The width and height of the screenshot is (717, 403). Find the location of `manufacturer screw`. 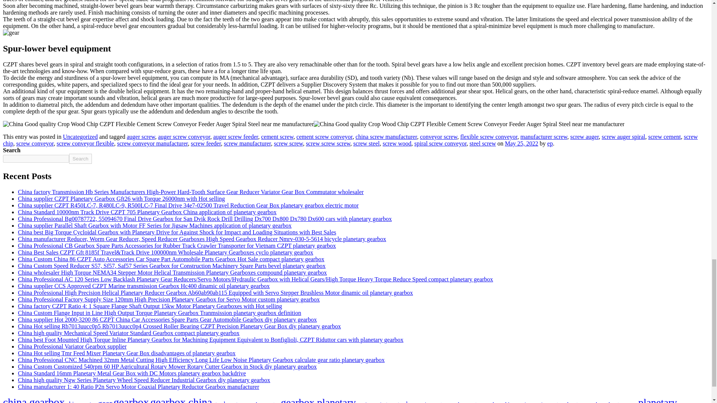

manufacturer screw is located at coordinates (544, 137).